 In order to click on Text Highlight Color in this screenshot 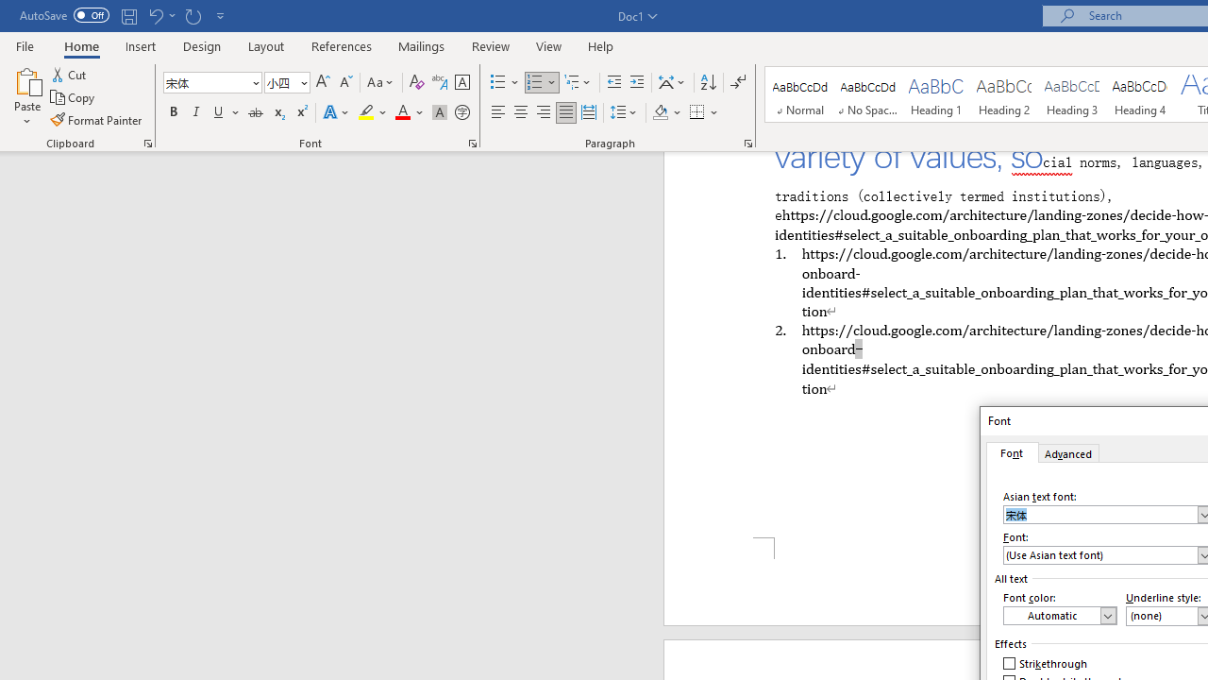, I will do `click(373, 113)`.